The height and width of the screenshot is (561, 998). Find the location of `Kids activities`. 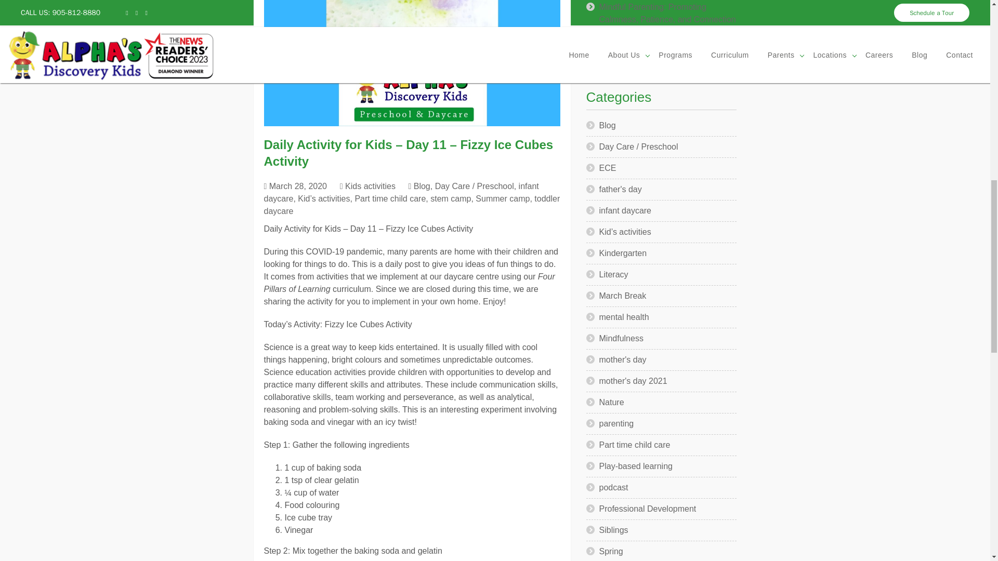

Kids activities is located at coordinates (370, 186).